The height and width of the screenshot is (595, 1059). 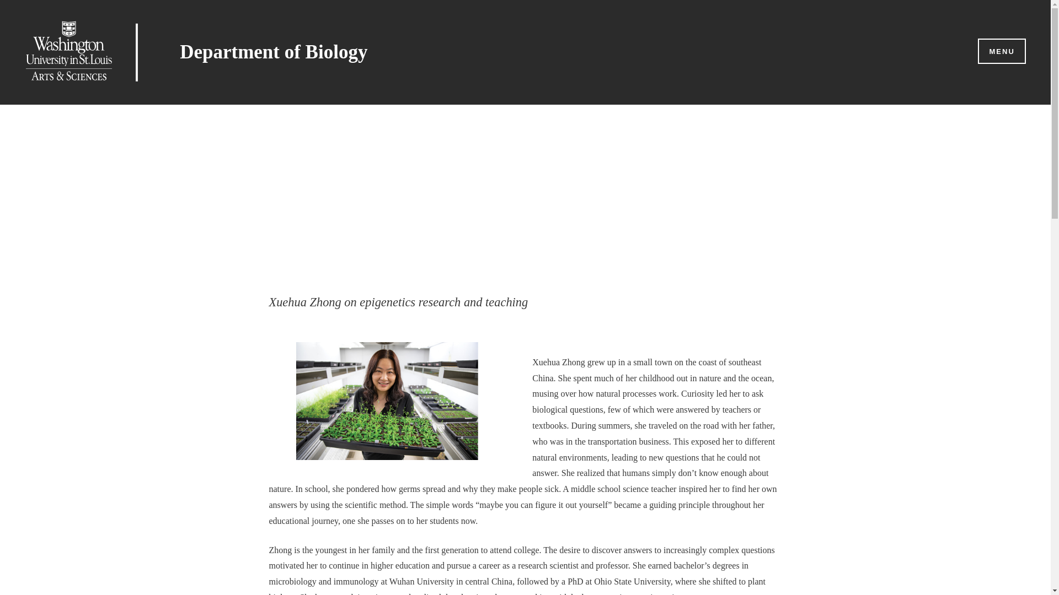 What do you see at coordinates (274, 52) in the screenshot?
I see `Department of Biology` at bounding box center [274, 52].